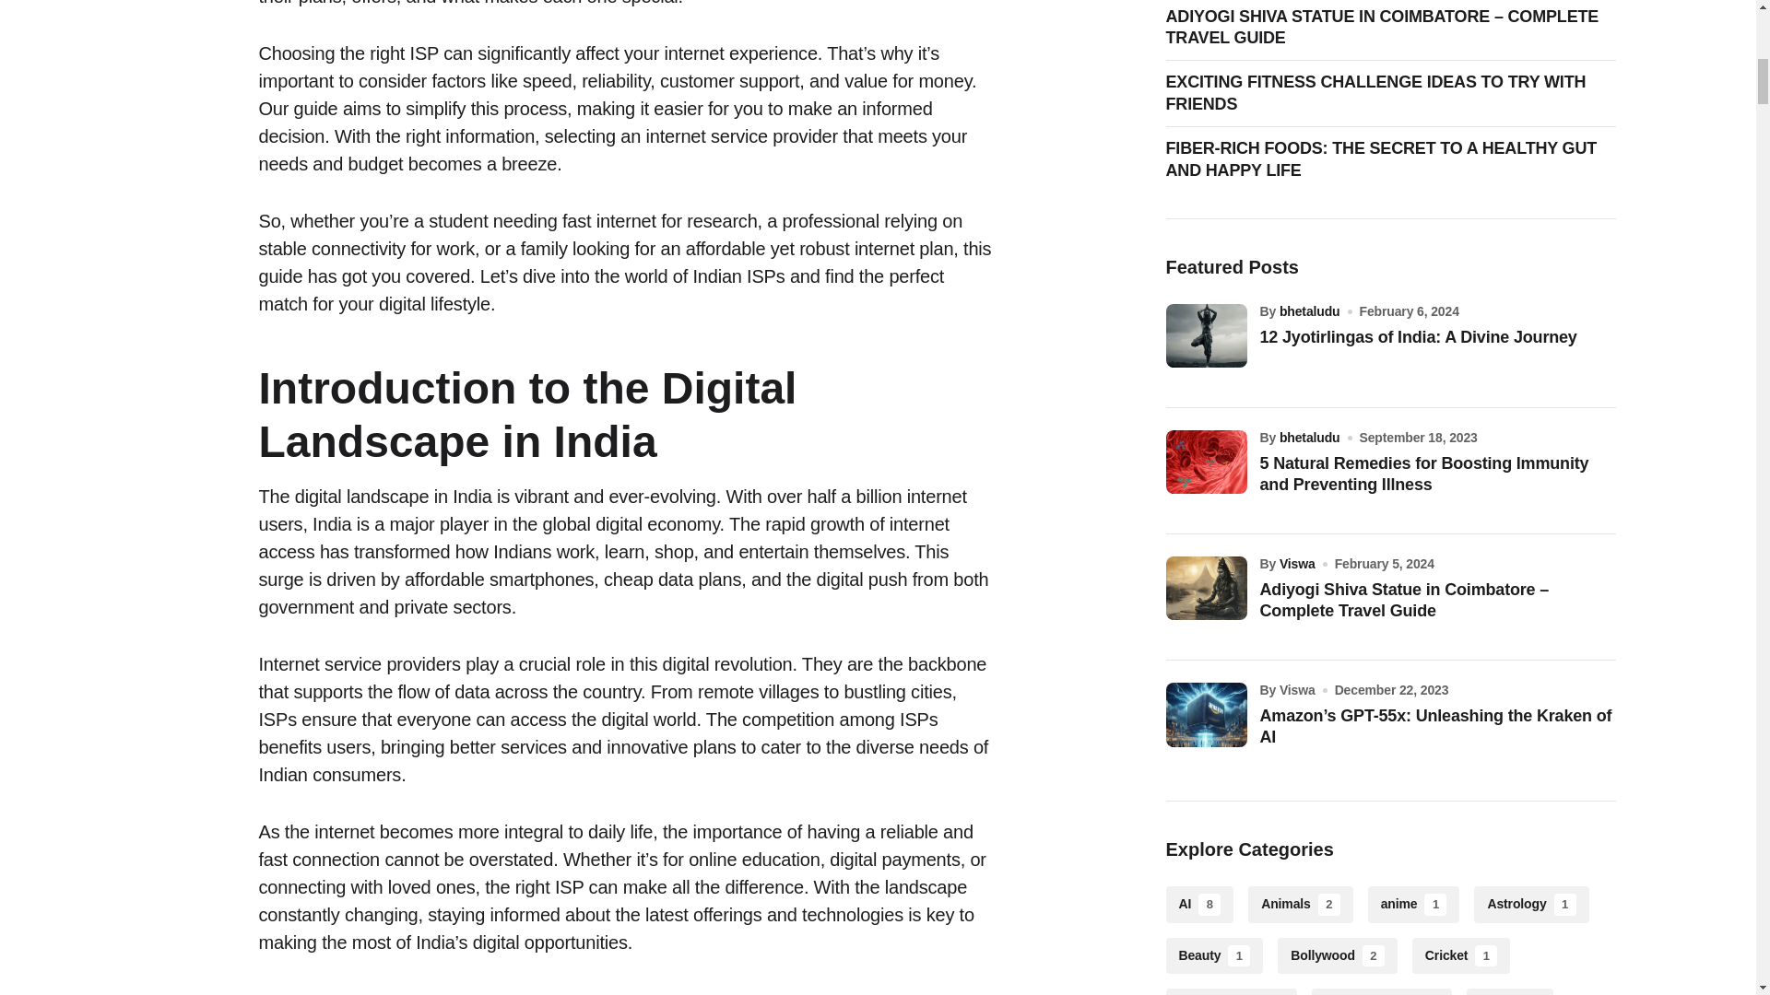  Describe the element at coordinates (1205, 335) in the screenshot. I see `12 Jyotirlingas of India` at that location.